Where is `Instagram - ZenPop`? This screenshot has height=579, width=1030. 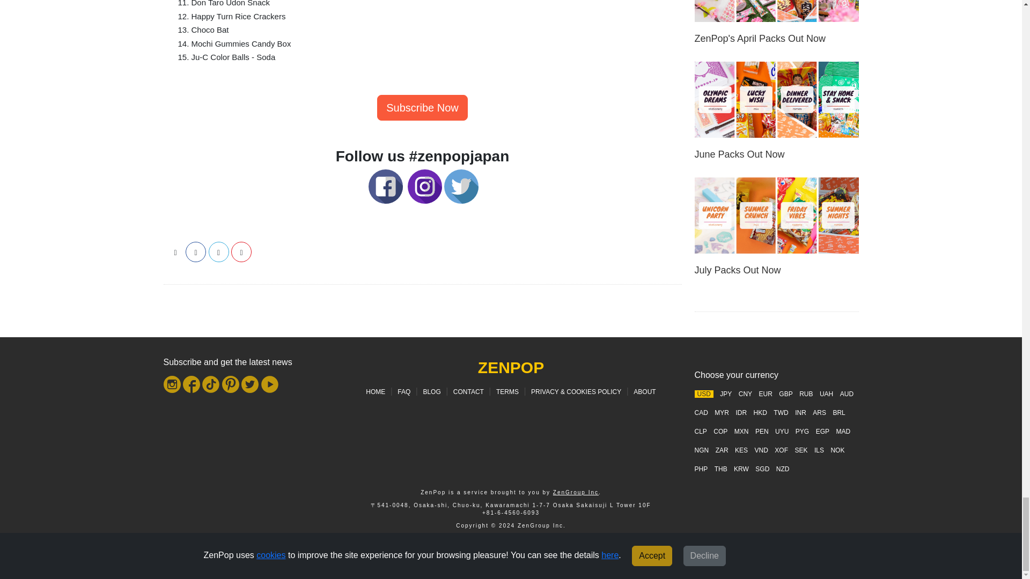
Instagram - ZenPop is located at coordinates (425, 185).